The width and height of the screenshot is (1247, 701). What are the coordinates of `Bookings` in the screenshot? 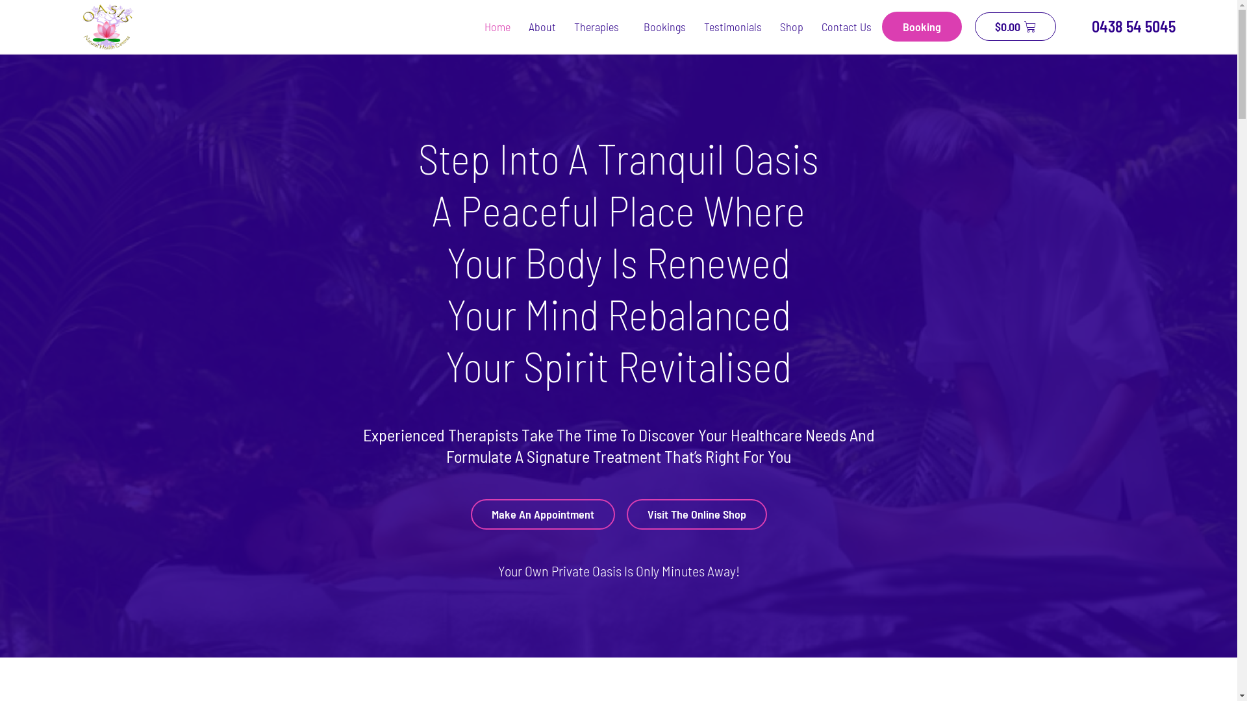 It's located at (665, 27).